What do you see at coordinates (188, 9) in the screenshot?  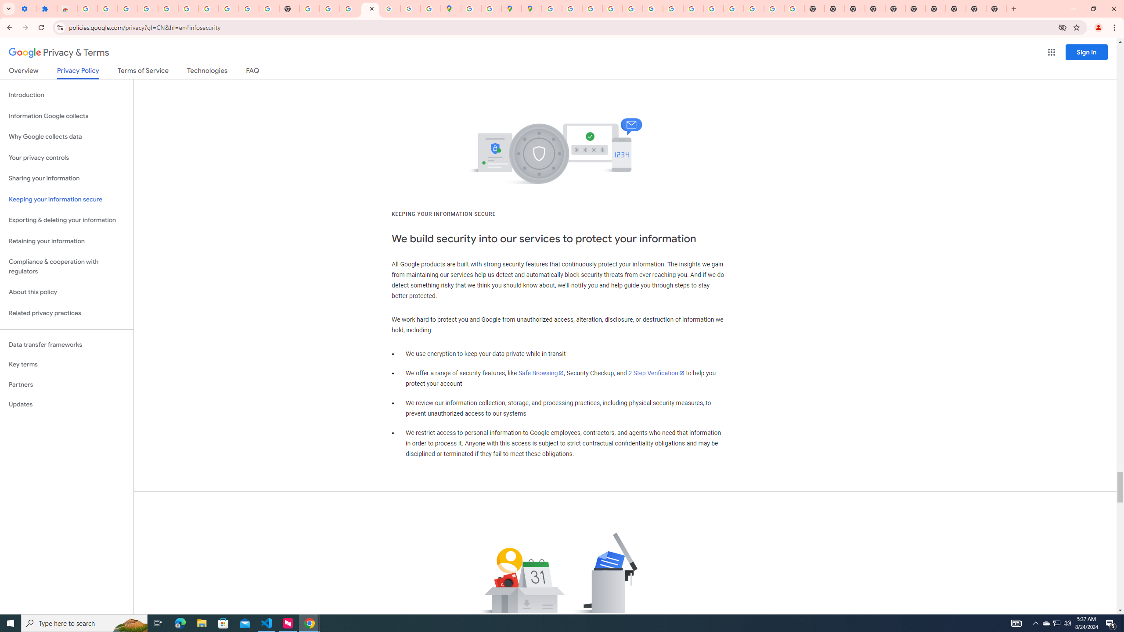 I see `Sign in - Google Accounts` at bounding box center [188, 9].